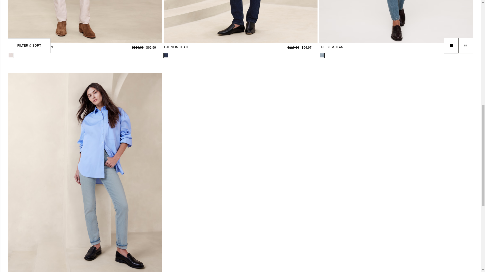  Describe the element at coordinates (11, 55) in the screenshot. I see `white` at that location.